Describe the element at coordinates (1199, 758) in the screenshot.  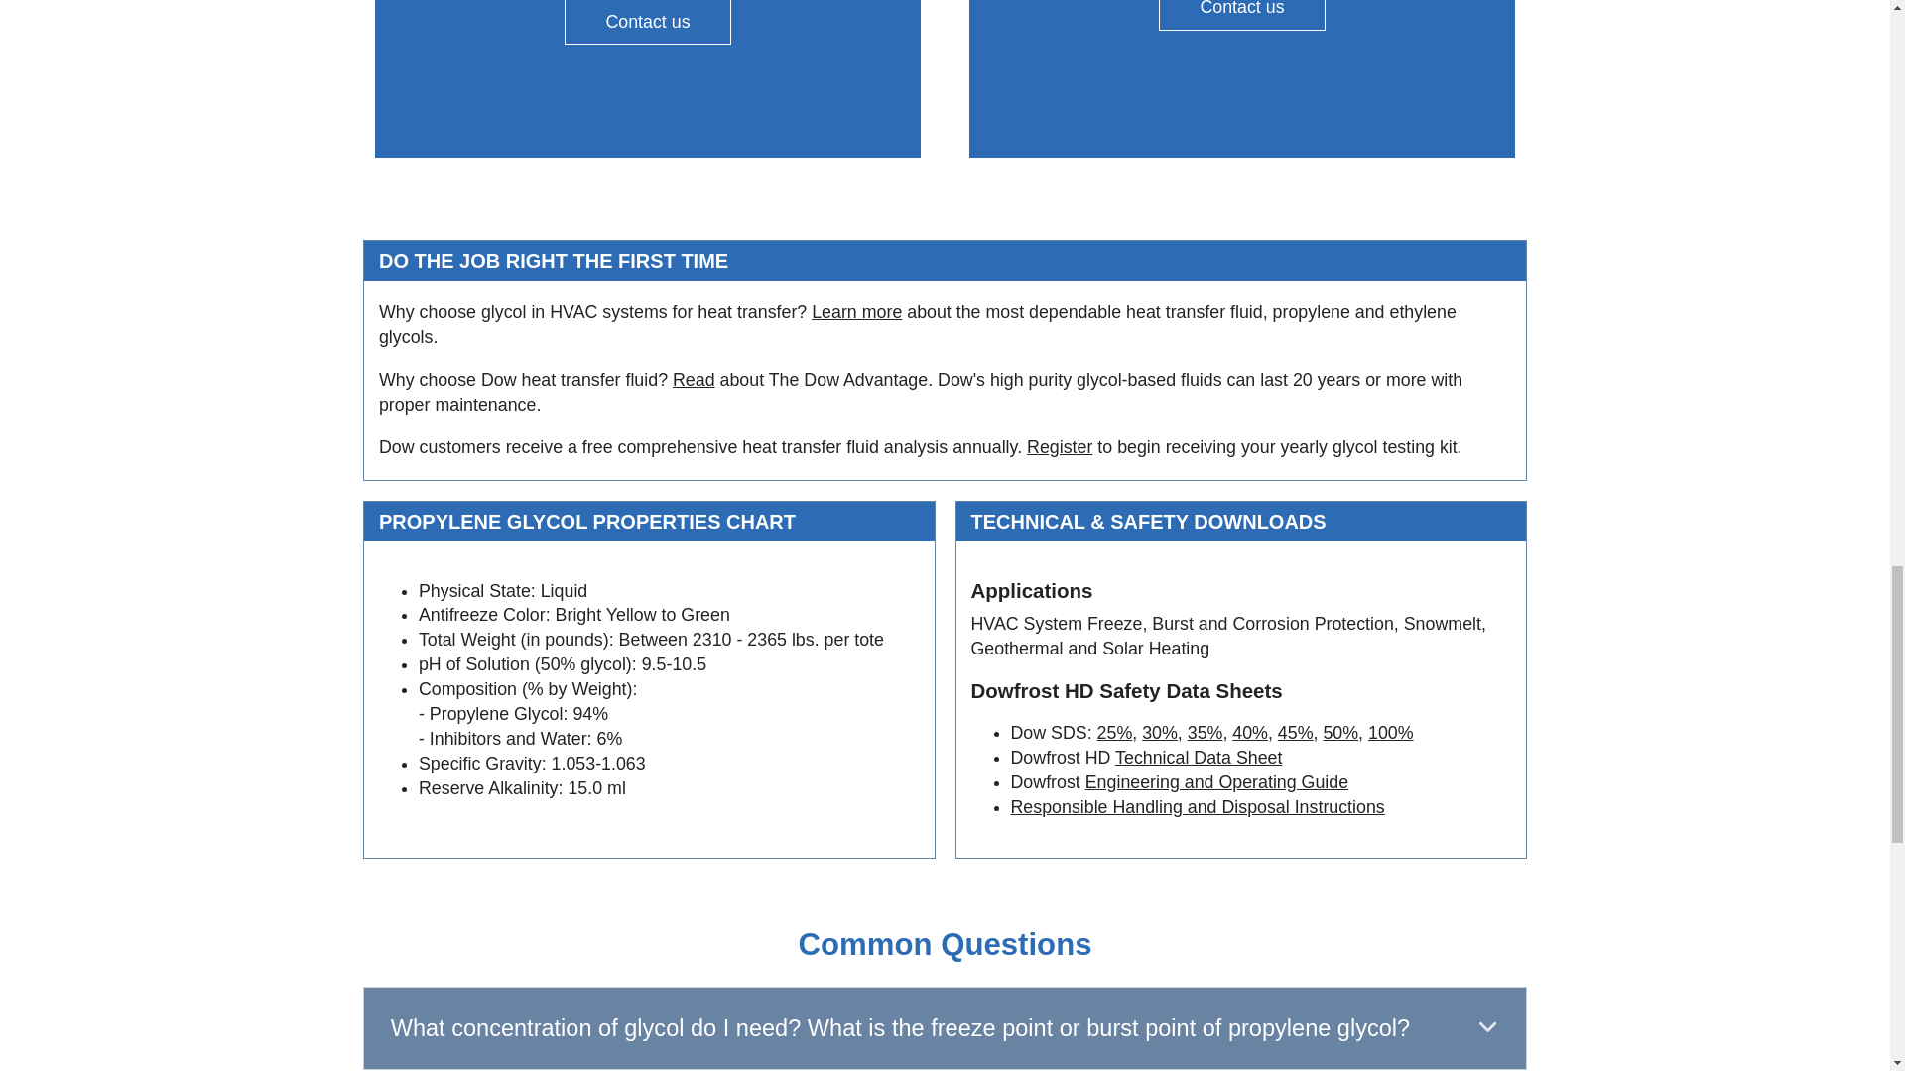
I see `DOWFROST HD Technical Data Sheet` at that location.